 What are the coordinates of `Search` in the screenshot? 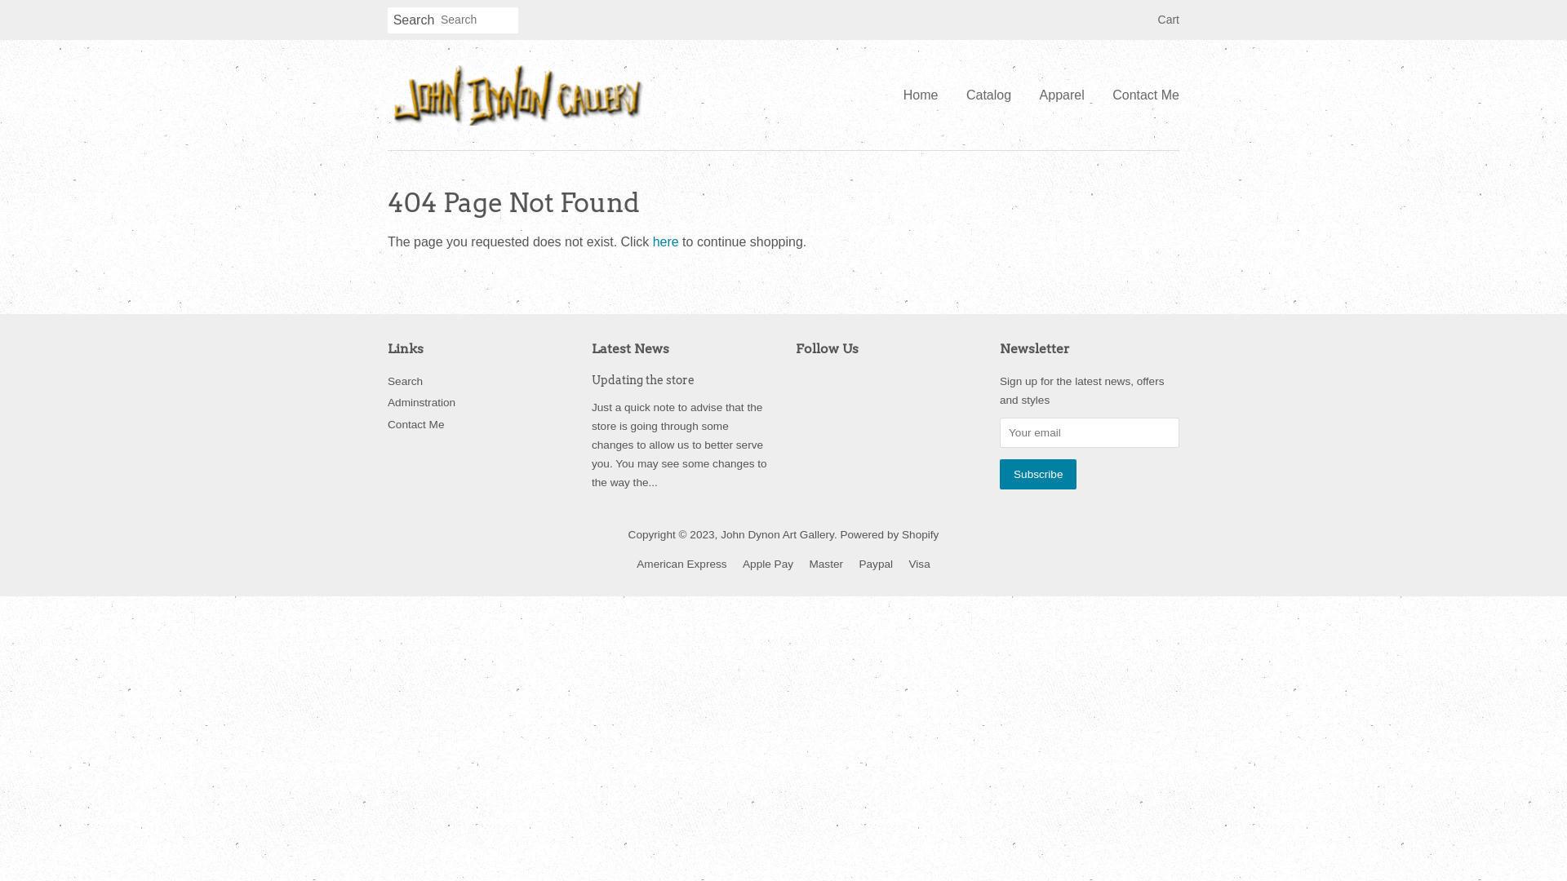 It's located at (405, 382).